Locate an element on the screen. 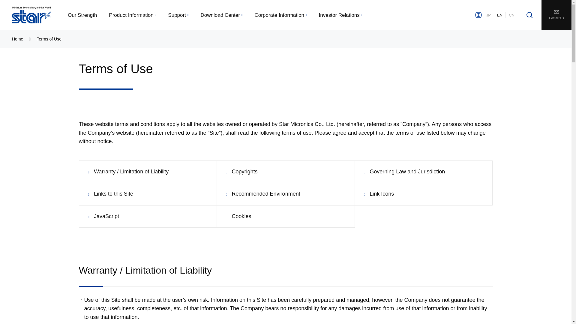  Support is located at coordinates (178, 15).